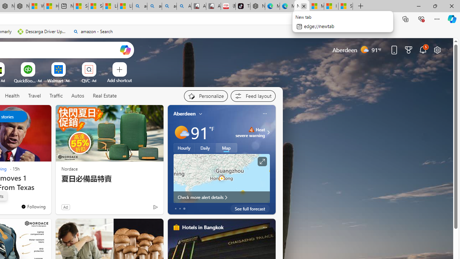 This screenshot has height=259, width=460. What do you see at coordinates (421, 19) in the screenshot?
I see `Browser essentials` at bounding box center [421, 19].